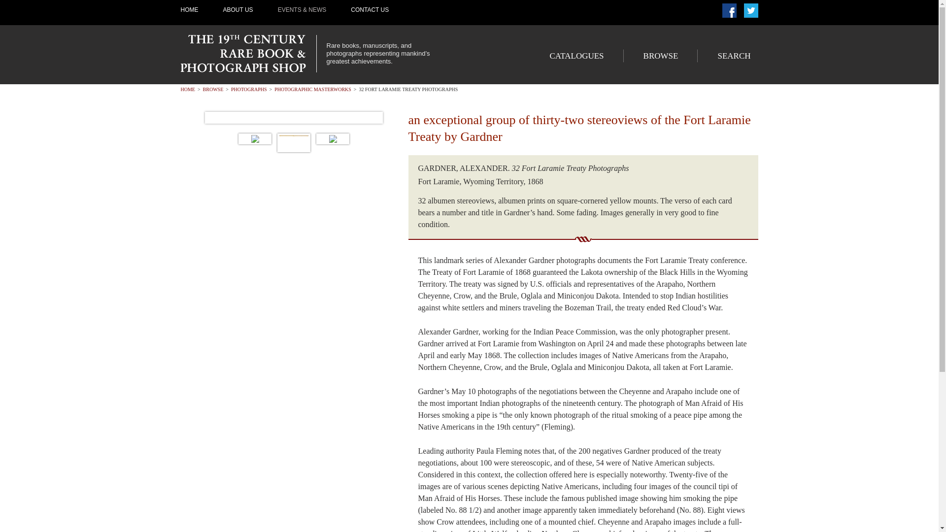 Image resolution: width=946 pixels, height=532 pixels. I want to click on PHOTOGRAPHS, so click(248, 89).